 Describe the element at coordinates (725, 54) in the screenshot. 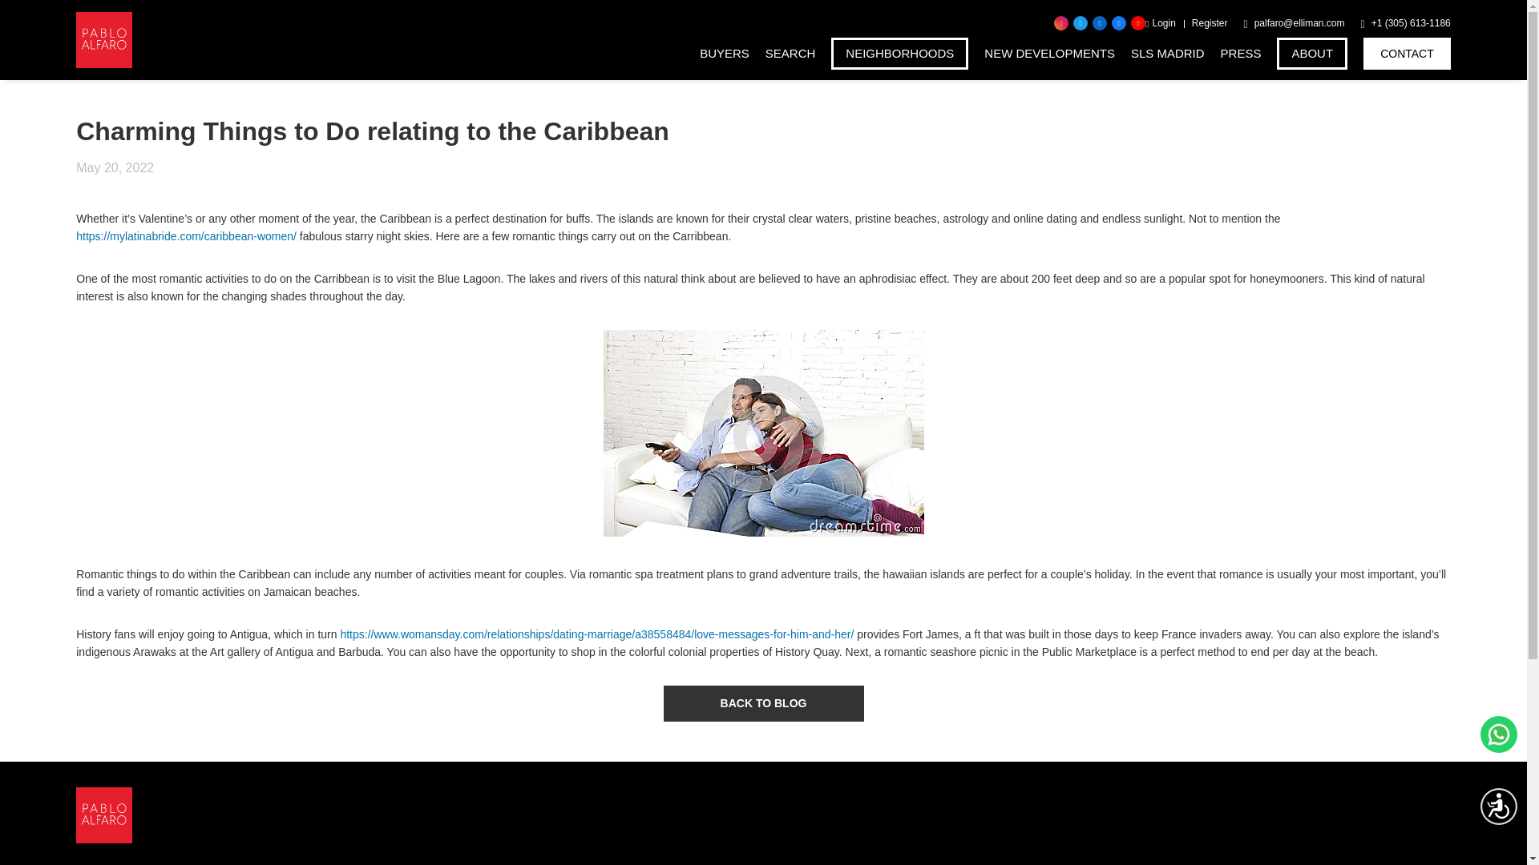

I see `BUYERS` at that location.